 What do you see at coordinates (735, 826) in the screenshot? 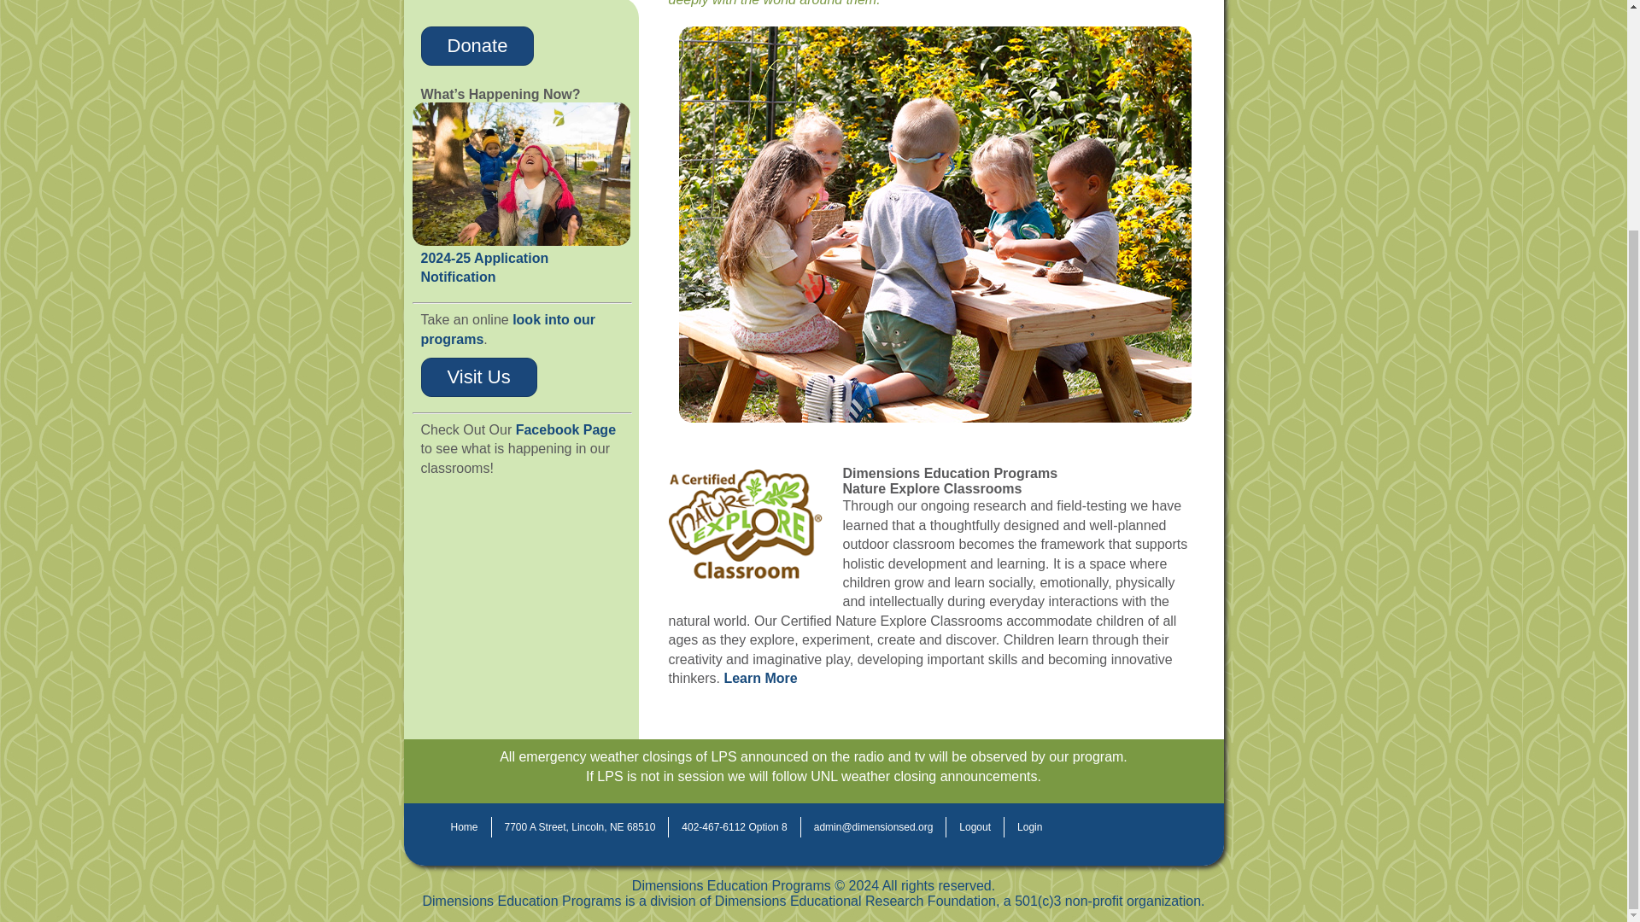
I see `402-467-6112 Option 8` at bounding box center [735, 826].